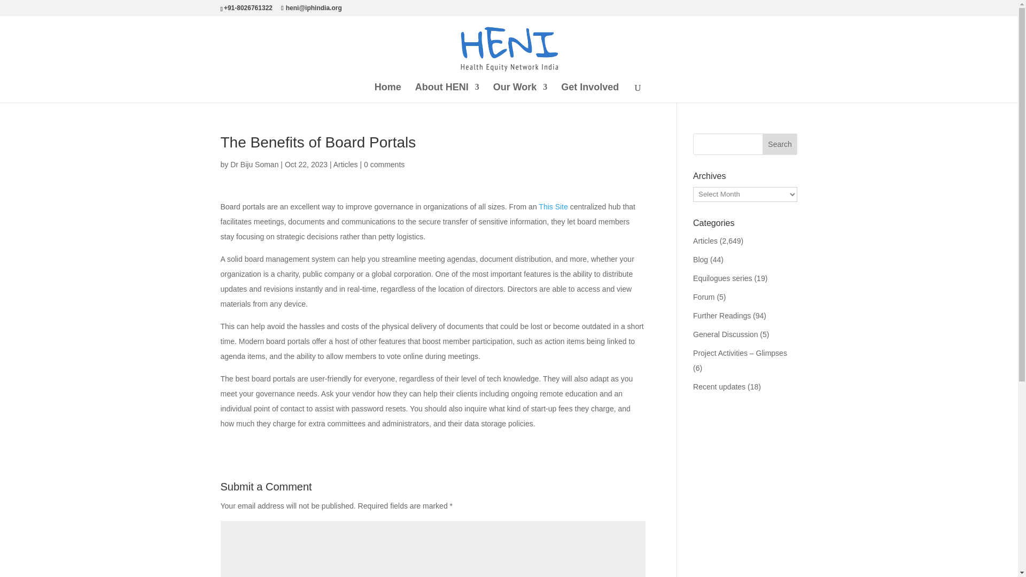 This screenshot has height=577, width=1026. Describe the element at coordinates (254, 165) in the screenshot. I see `Posts by Dr Biju Soman` at that location.